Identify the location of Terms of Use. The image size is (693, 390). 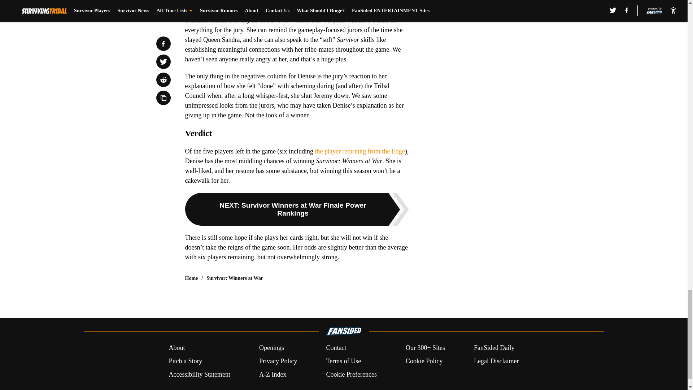
(343, 361).